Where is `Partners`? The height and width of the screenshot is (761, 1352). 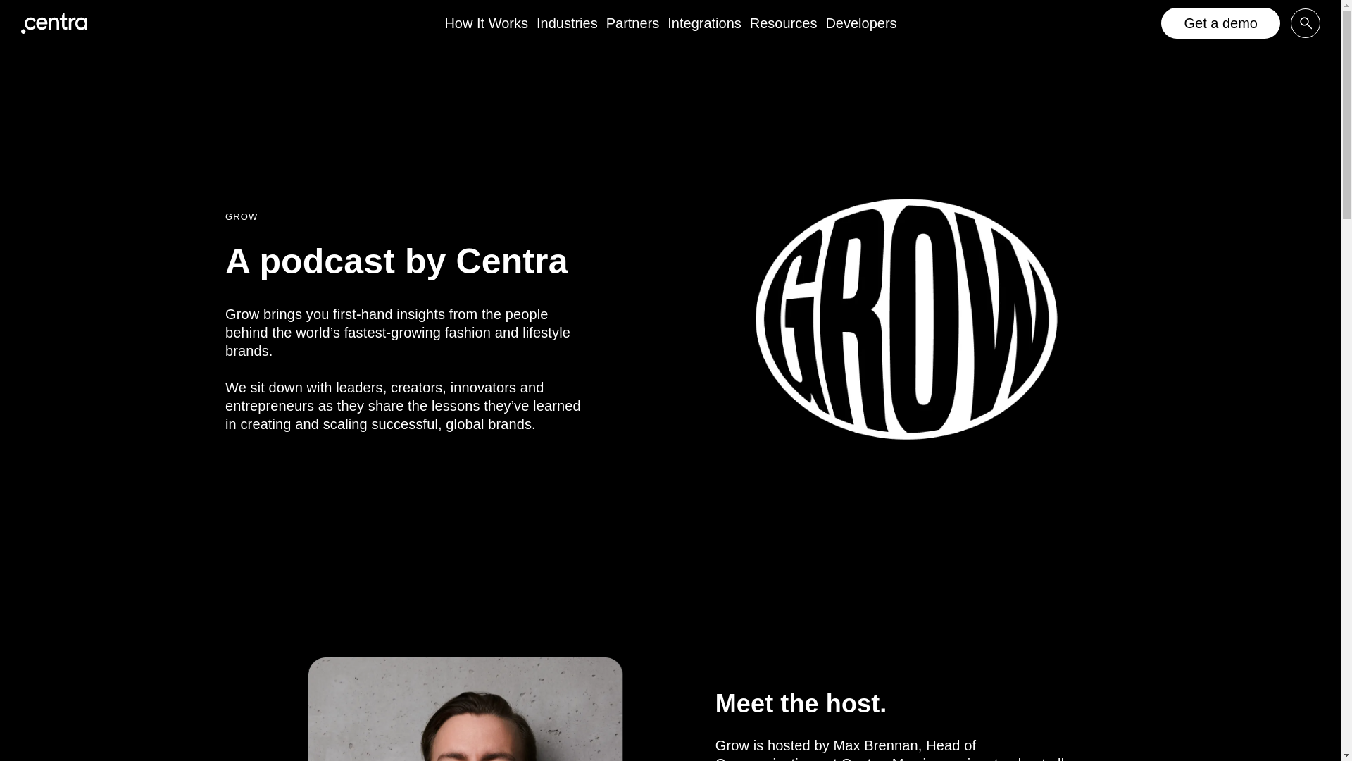 Partners is located at coordinates (632, 23).